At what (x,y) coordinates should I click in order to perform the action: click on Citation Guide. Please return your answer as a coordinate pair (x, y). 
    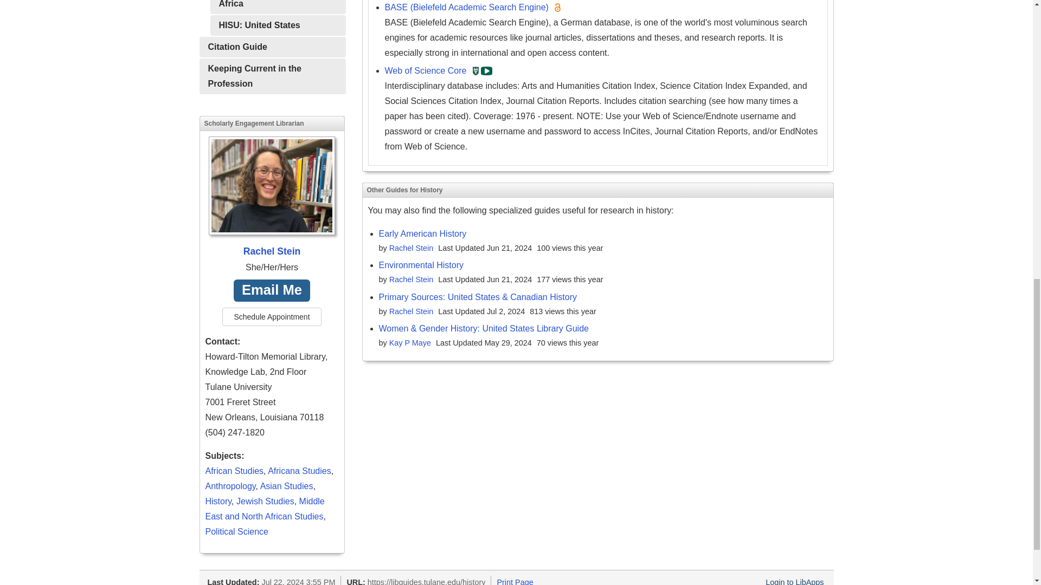
    Looking at the image, I should click on (272, 47).